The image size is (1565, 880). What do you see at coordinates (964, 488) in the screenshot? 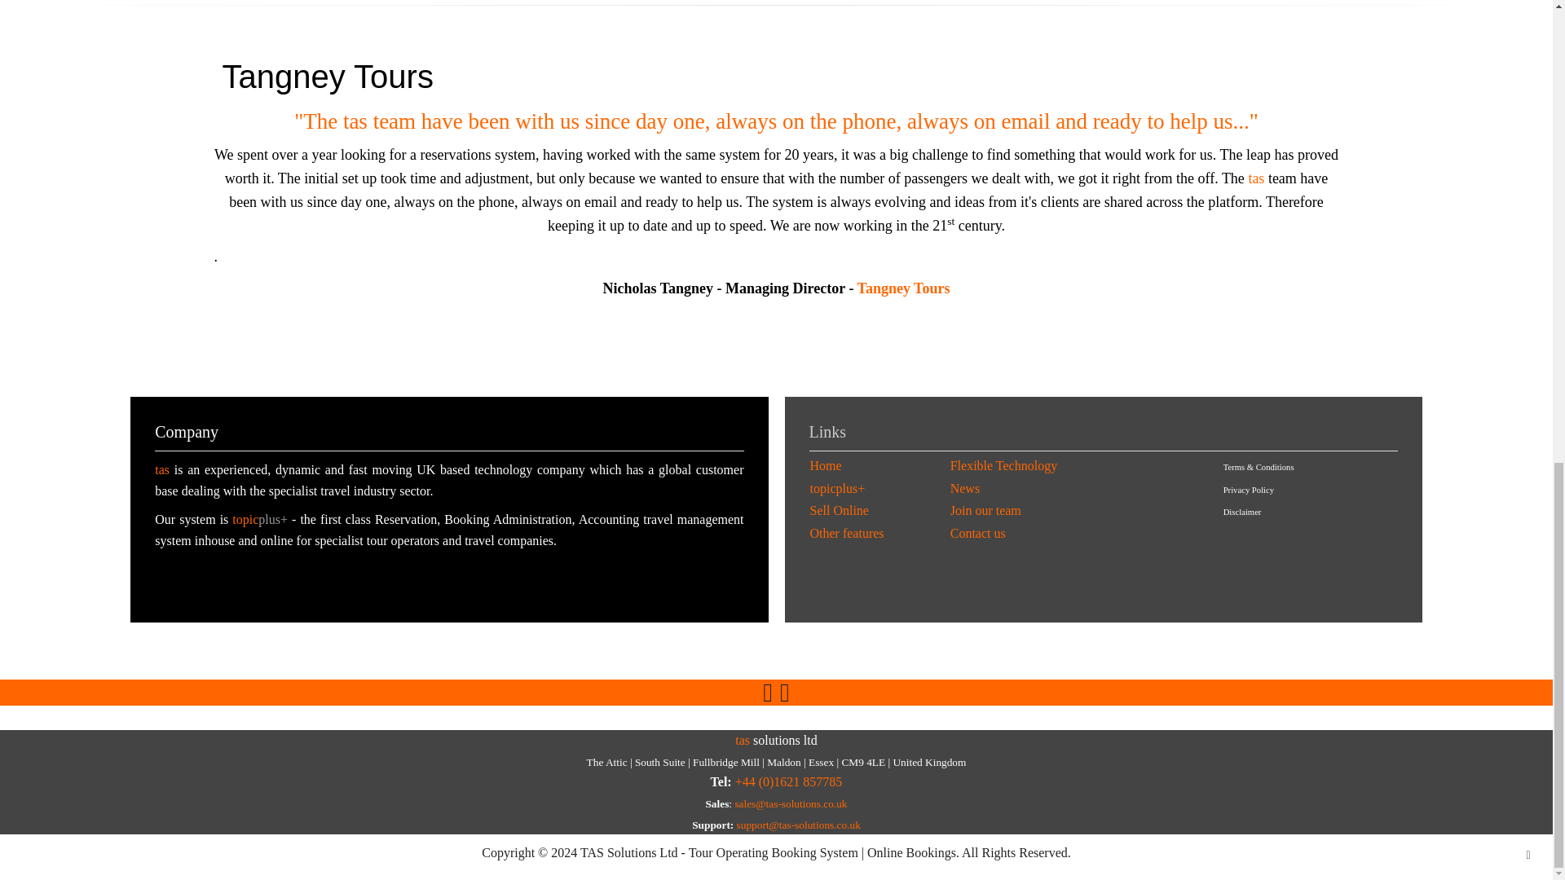
I see `News` at bounding box center [964, 488].